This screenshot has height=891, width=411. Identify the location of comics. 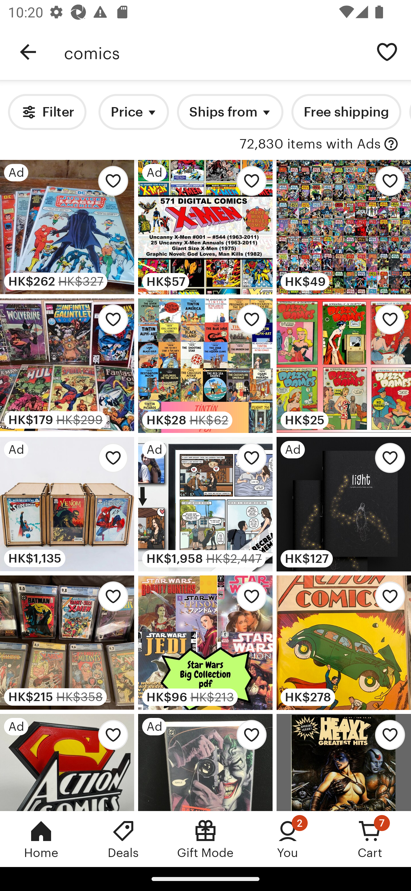
(213, 52).